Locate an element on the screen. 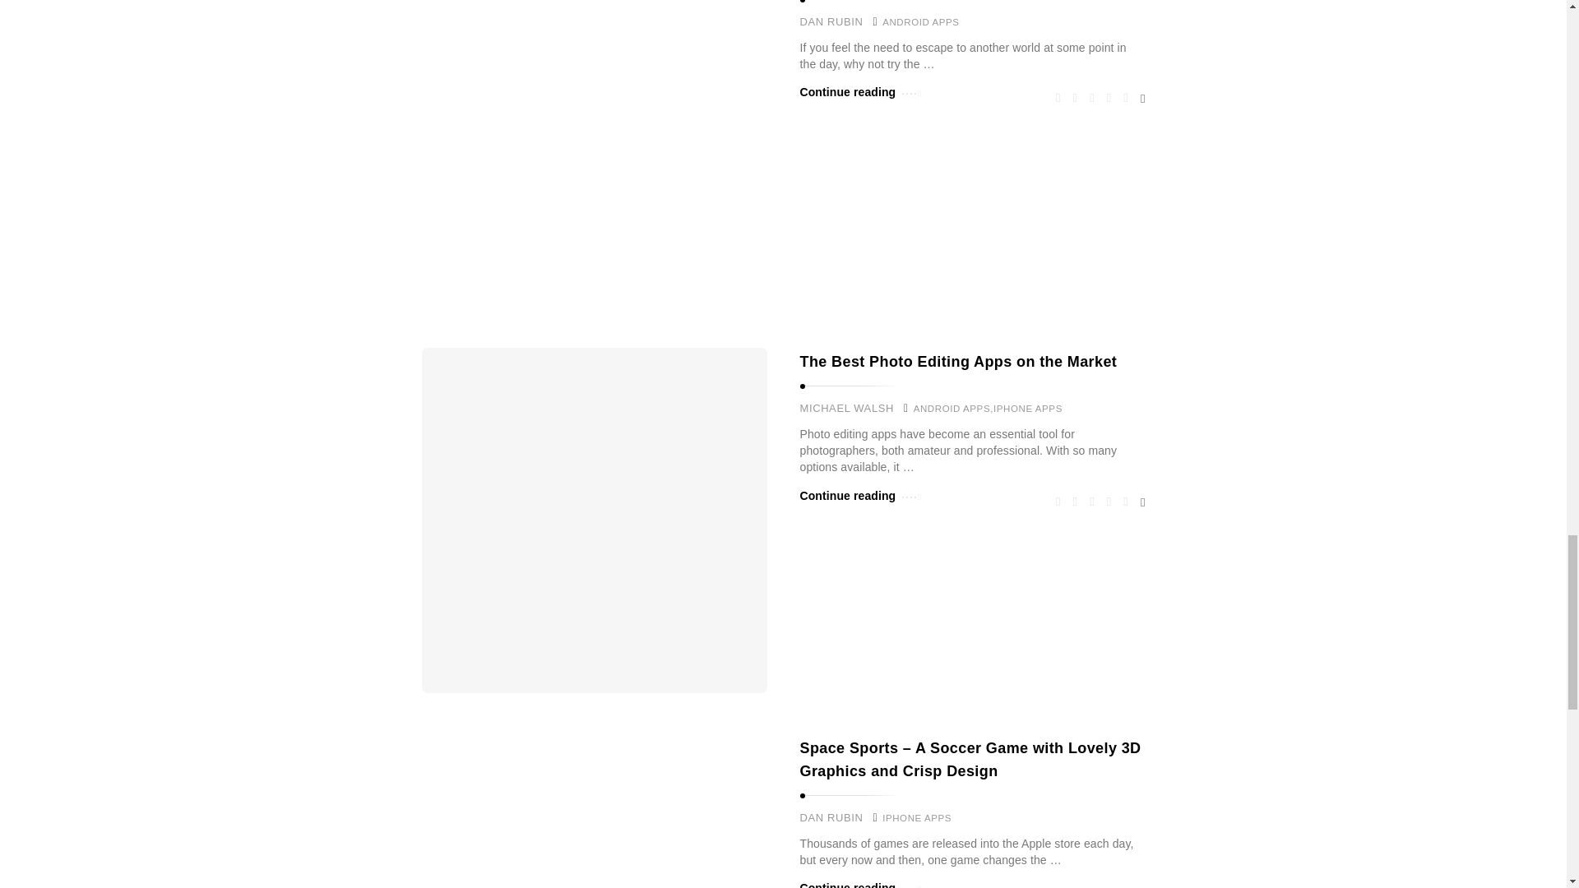 The image size is (1579, 888). ANDROID APPS is located at coordinates (920, 22).